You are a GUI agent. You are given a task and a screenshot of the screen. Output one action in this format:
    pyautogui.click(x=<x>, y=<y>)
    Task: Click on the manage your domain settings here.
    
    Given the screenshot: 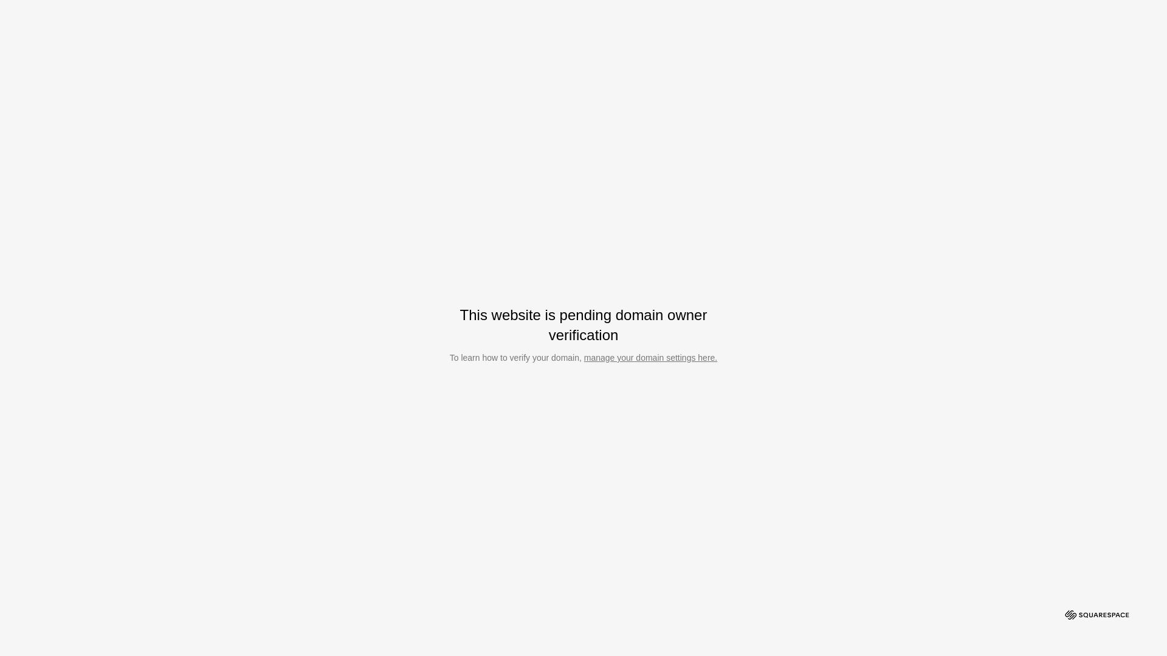 What is the action you would take?
    pyautogui.click(x=650, y=358)
    